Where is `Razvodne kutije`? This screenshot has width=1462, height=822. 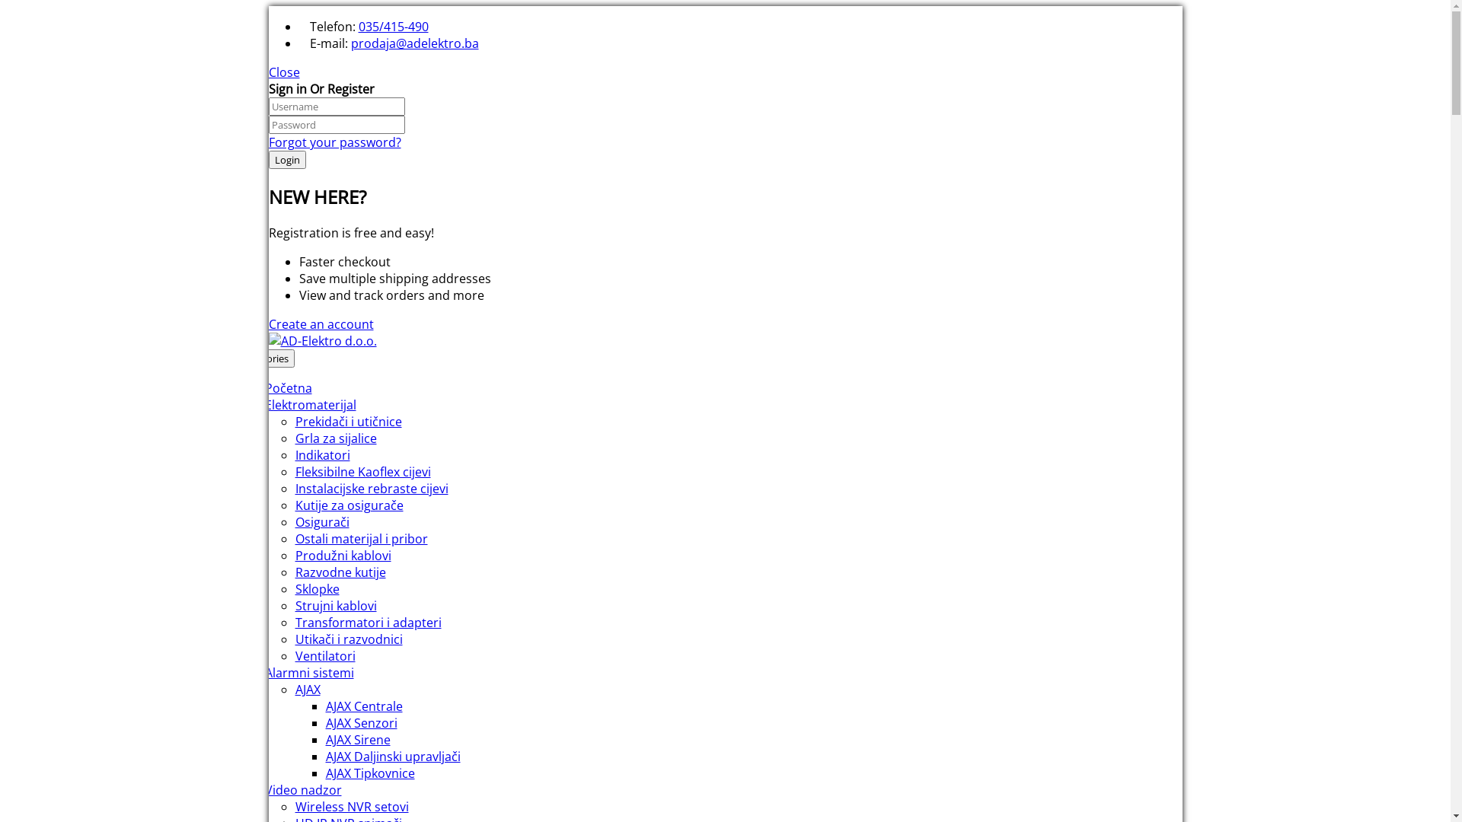 Razvodne kutije is located at coordinates (340, 572).